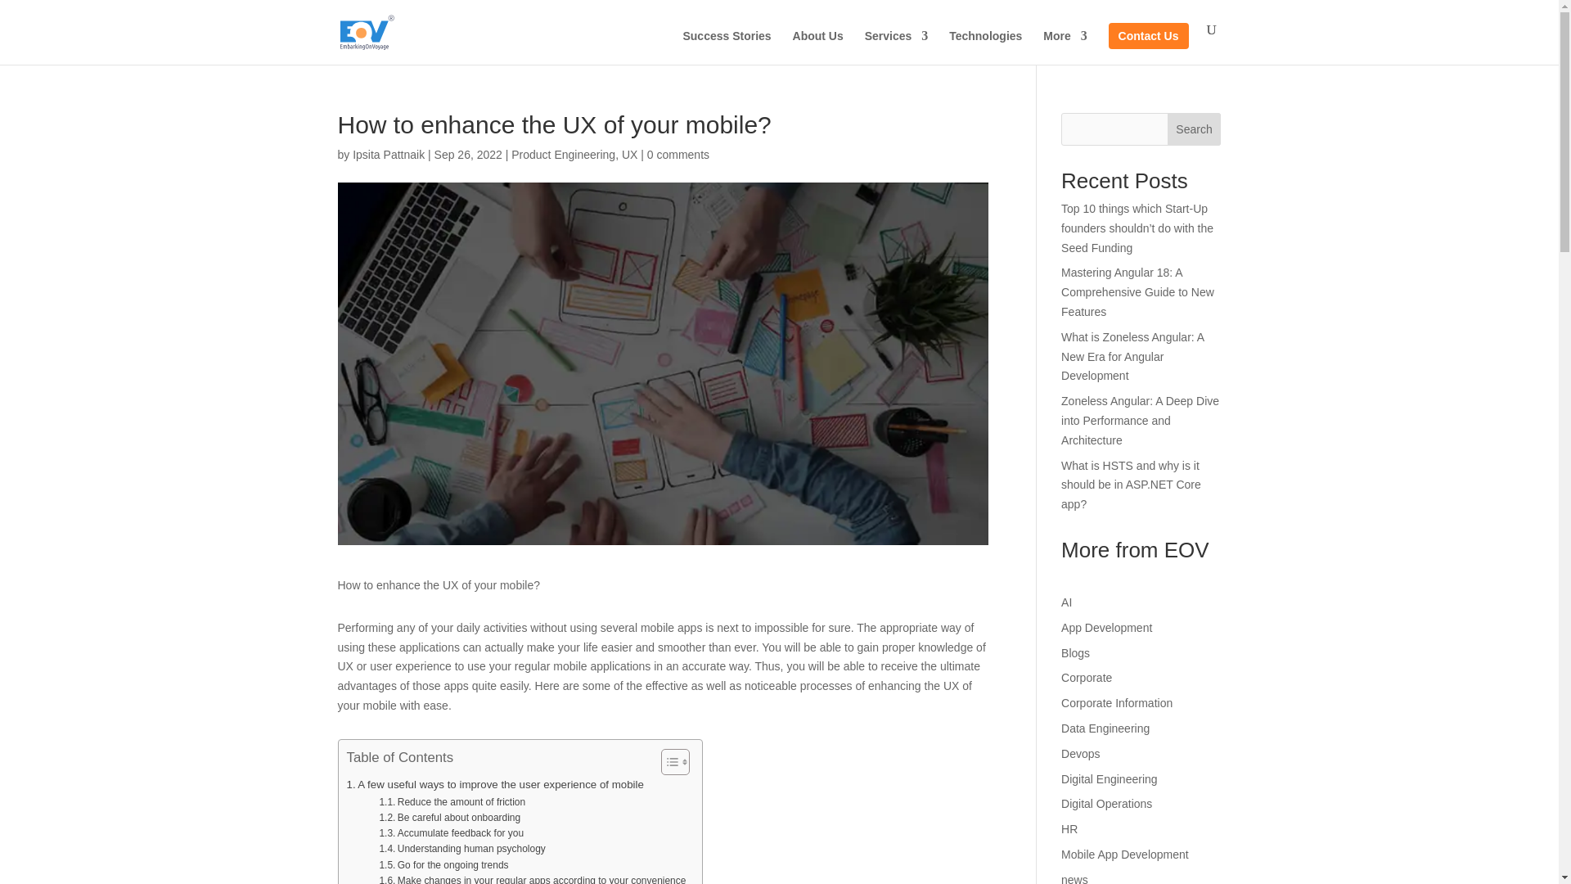 This screenshot has width=1571, height=884. Describe the element at coordinates (563, 154) in the screenshot. I see `Product Engineering` at that location.